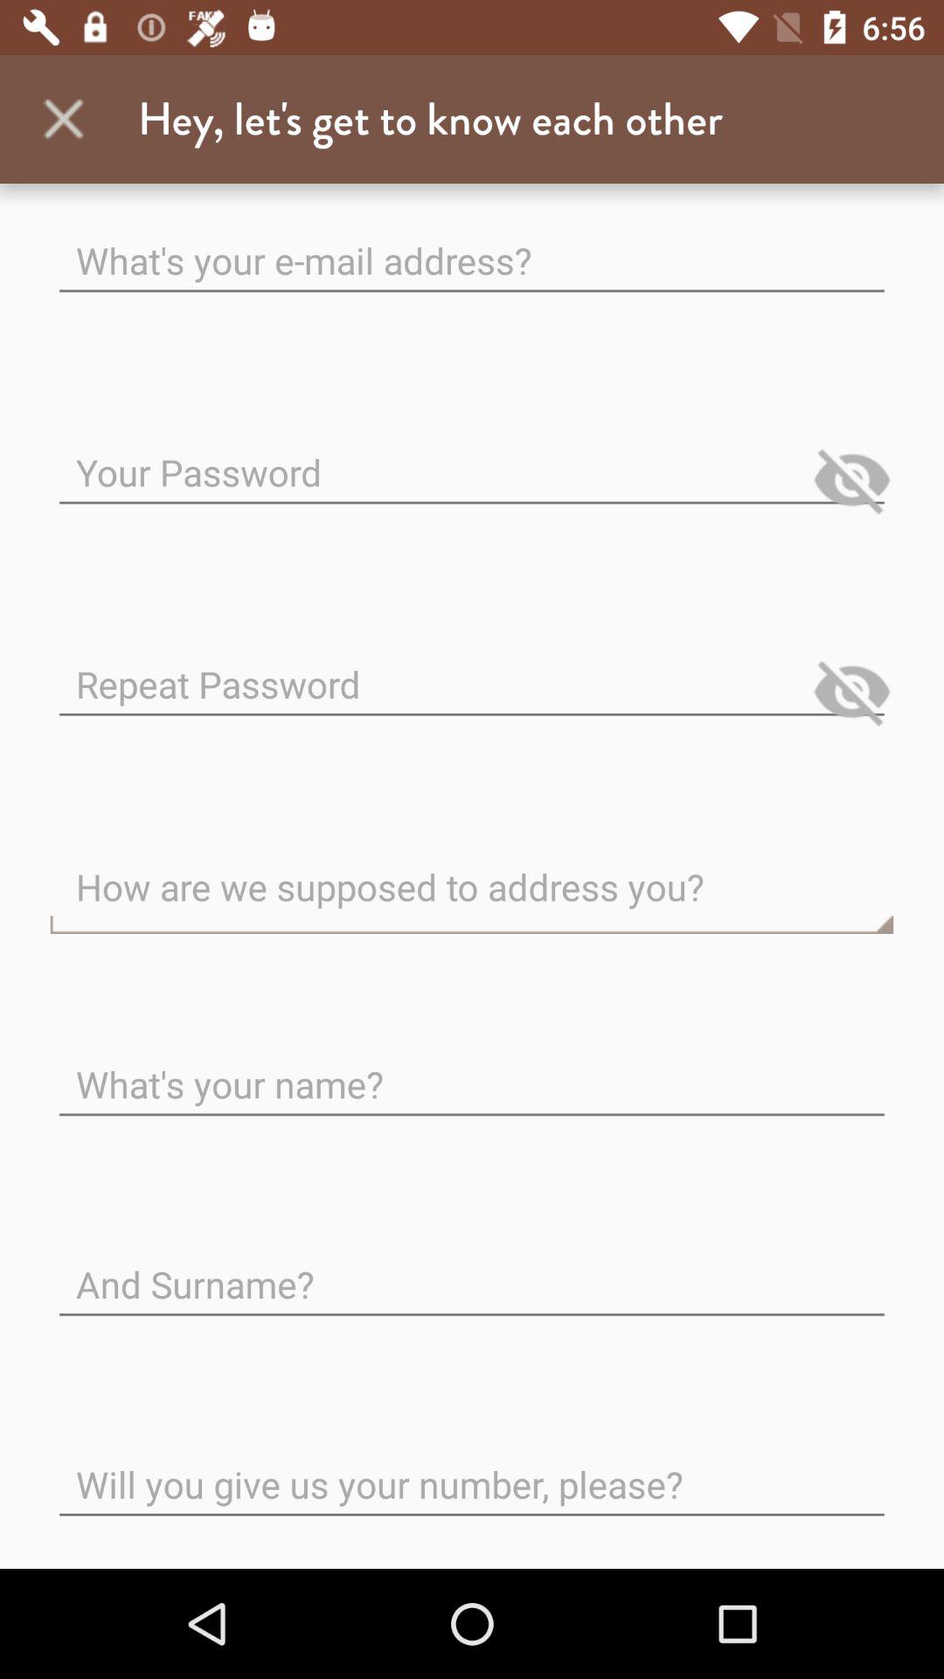 This screenshot has height=1679, width=944. Describe the element at coordinates (851, 692) in the screenshot. I see `hide password` at that location.